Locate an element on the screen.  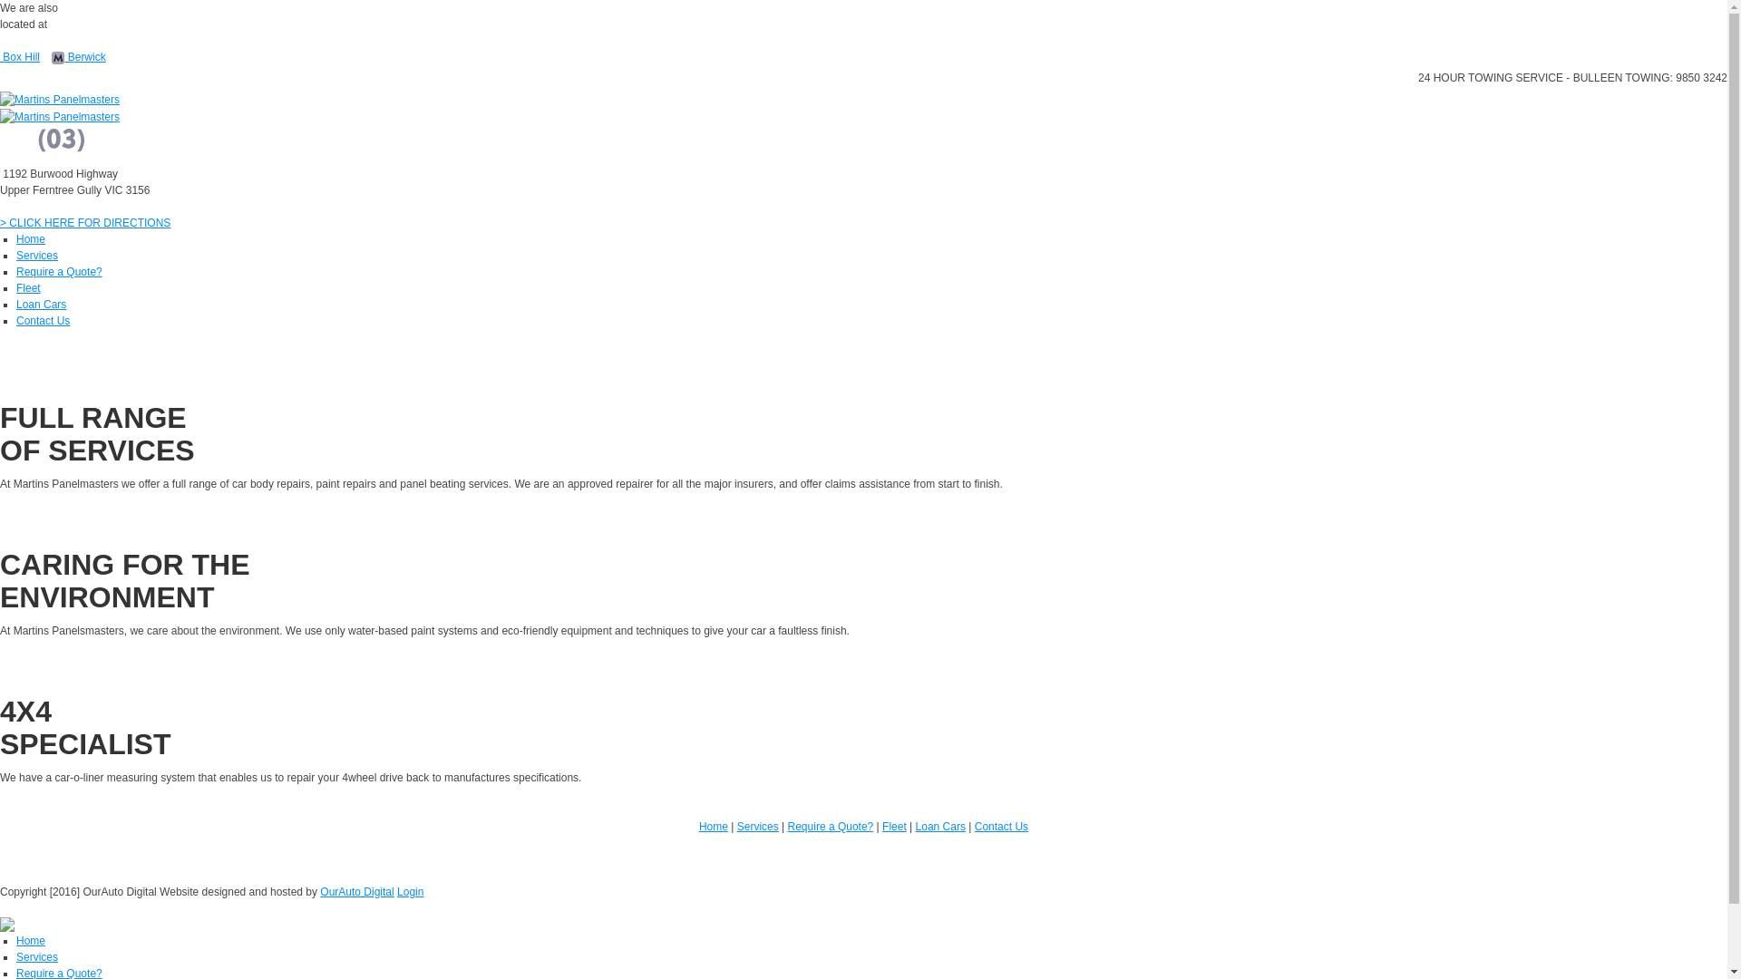
> CLICK HERE FOR DIRECTIONS is located at coordinates (85, 223).